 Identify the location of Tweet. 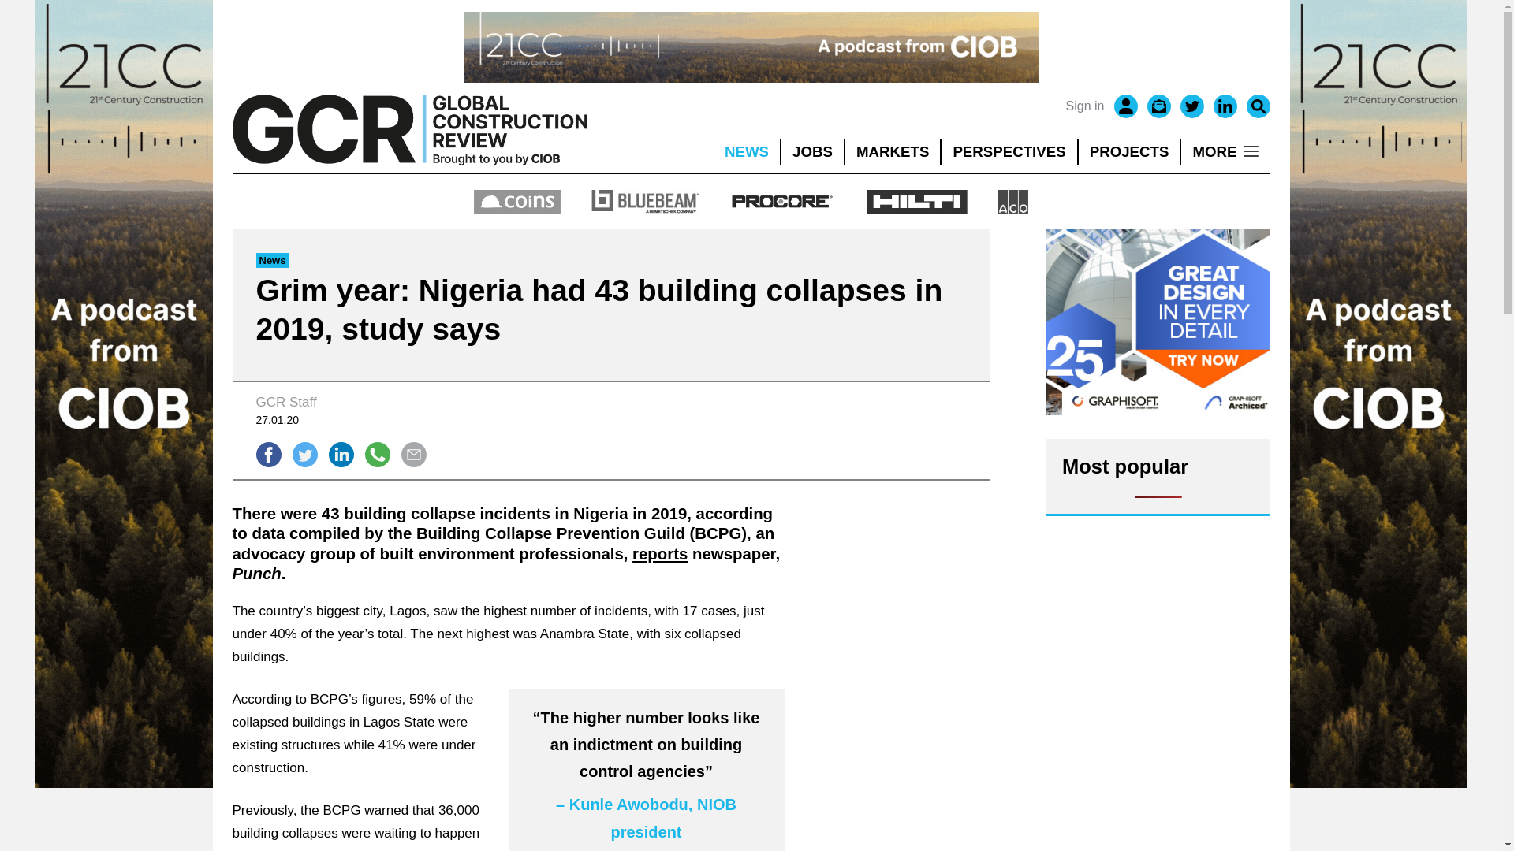
(304, 454).